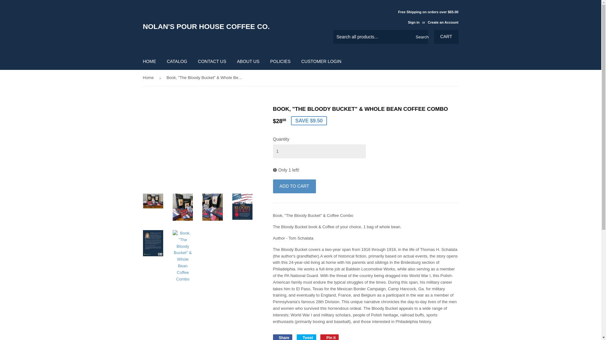  Describe the element at coordinates (413, 22) in the screenshot. I see `Sign in` at that location.